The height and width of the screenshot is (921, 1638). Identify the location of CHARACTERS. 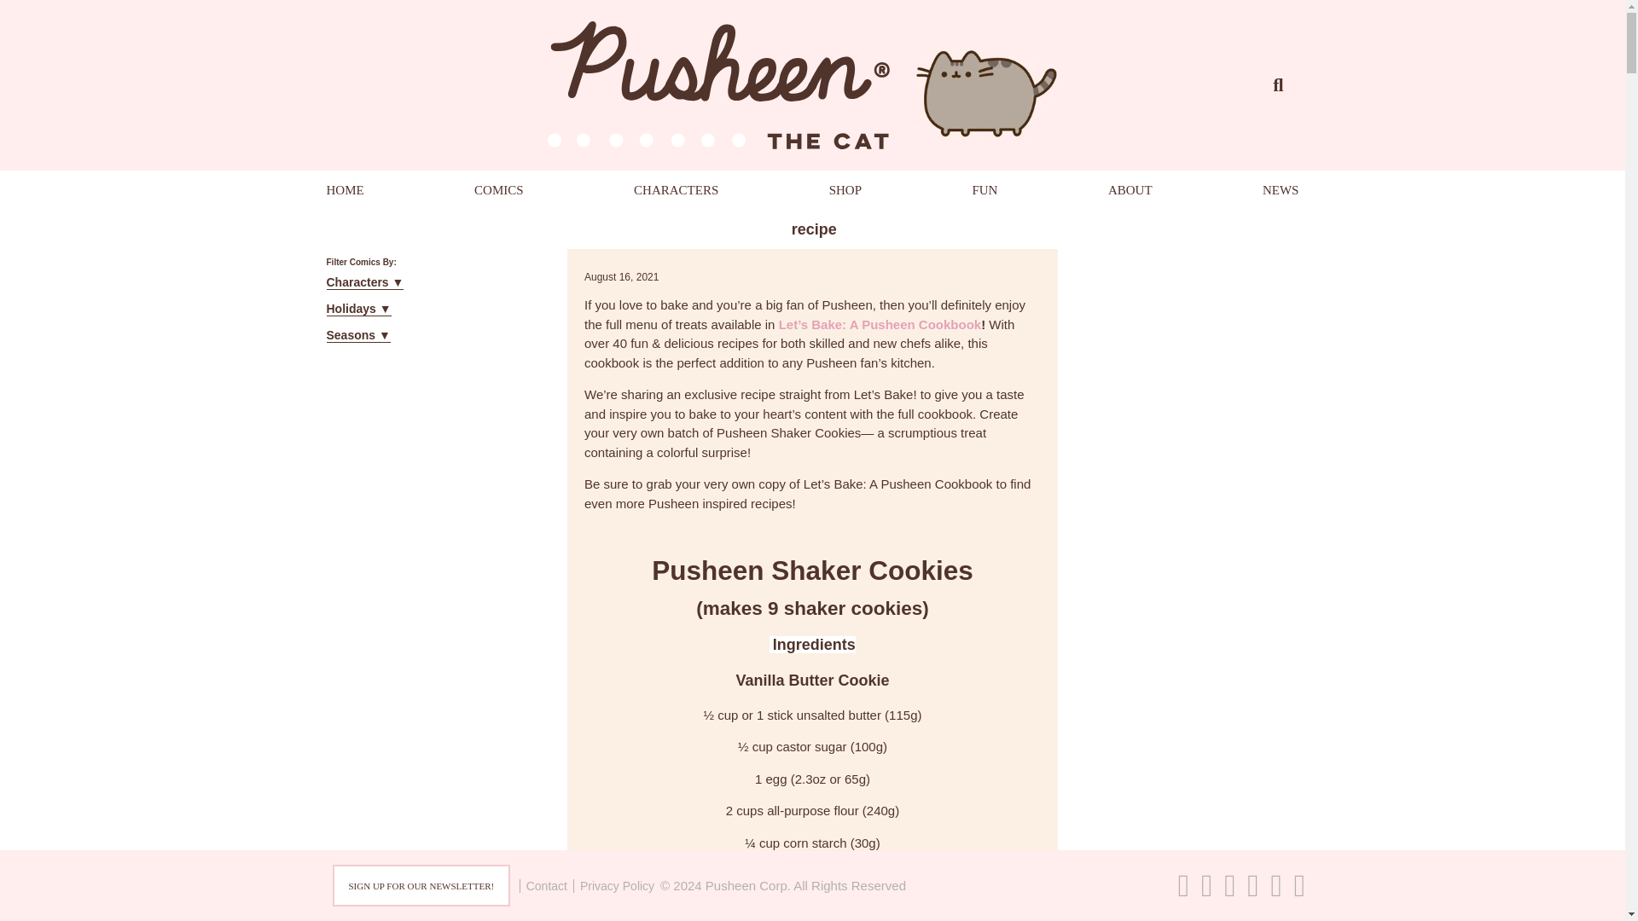
(676, 189).